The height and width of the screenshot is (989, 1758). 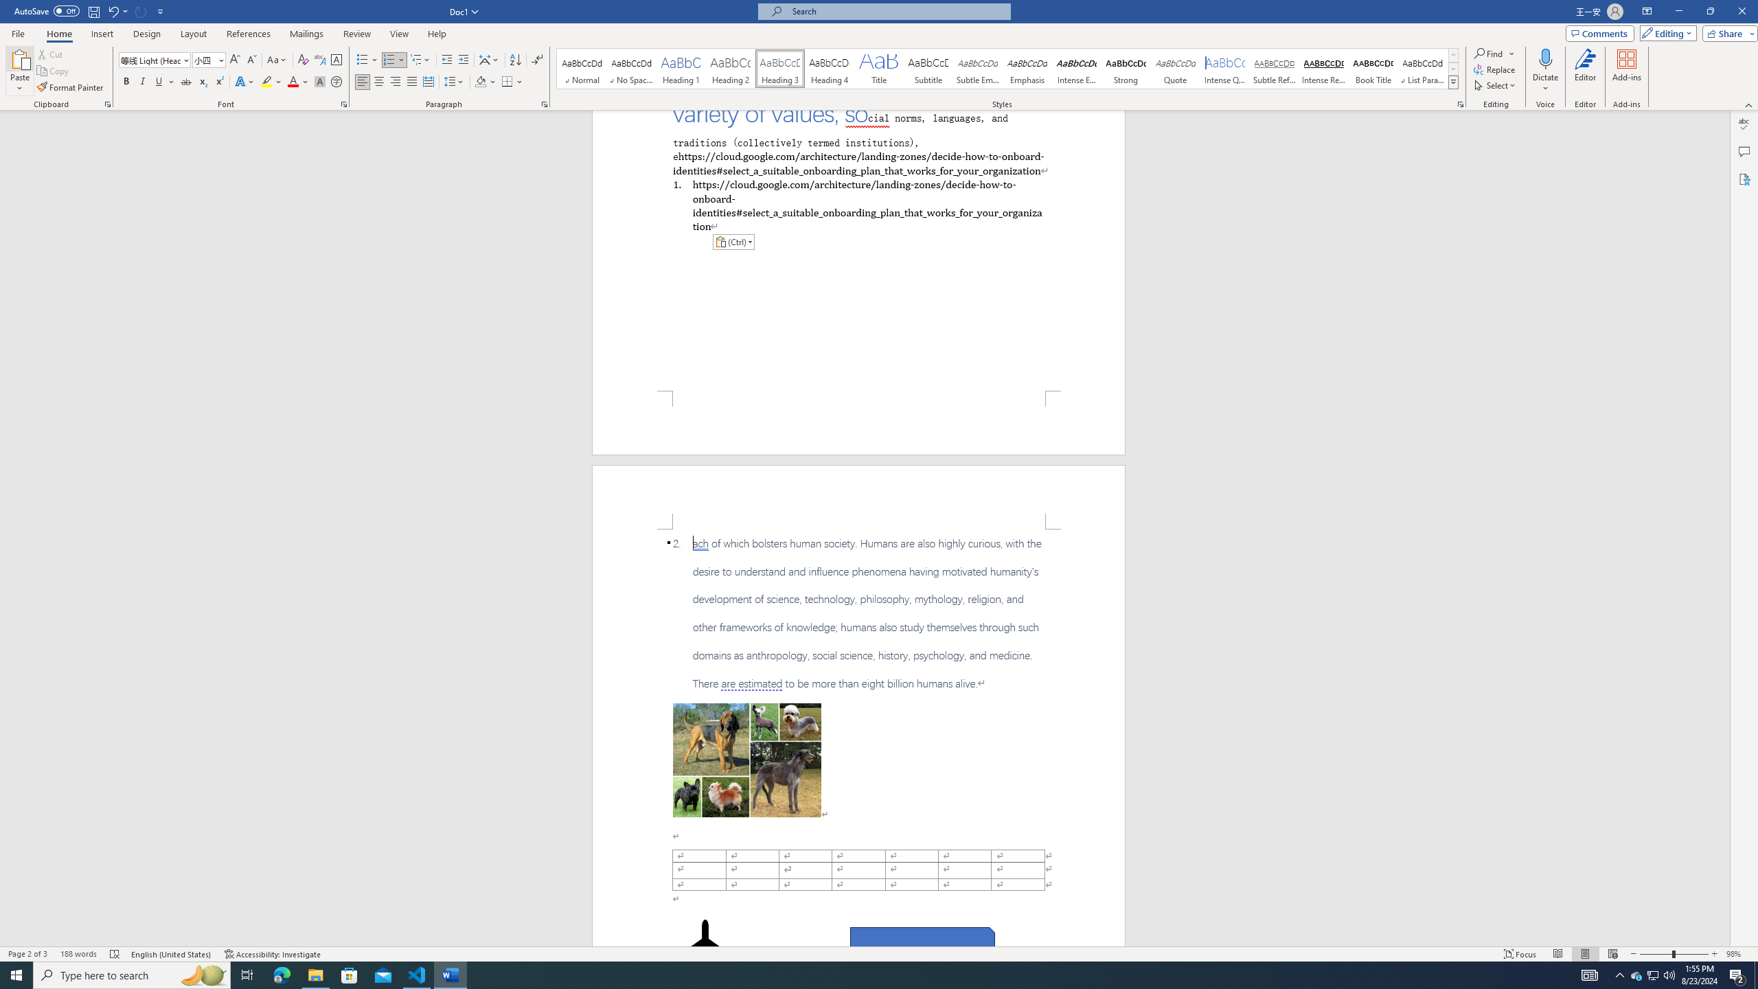 What do you see at coordinates (731, 69) in the screenshot?
I see `Heading 2` at bounding box center [731, 69].